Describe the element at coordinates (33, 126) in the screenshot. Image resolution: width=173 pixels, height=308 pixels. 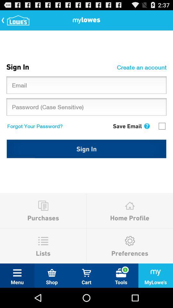
I see `turn off the icon above the sign in` at that location.